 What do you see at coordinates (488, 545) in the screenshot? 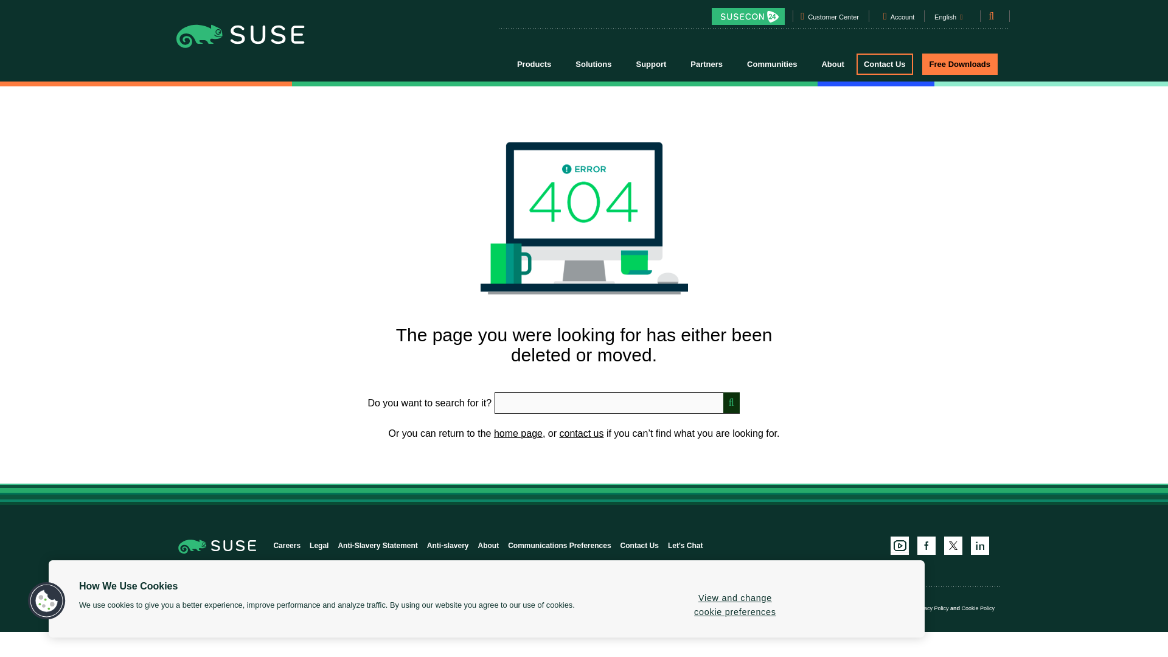
I see `About` at bounding box center [488, 545].